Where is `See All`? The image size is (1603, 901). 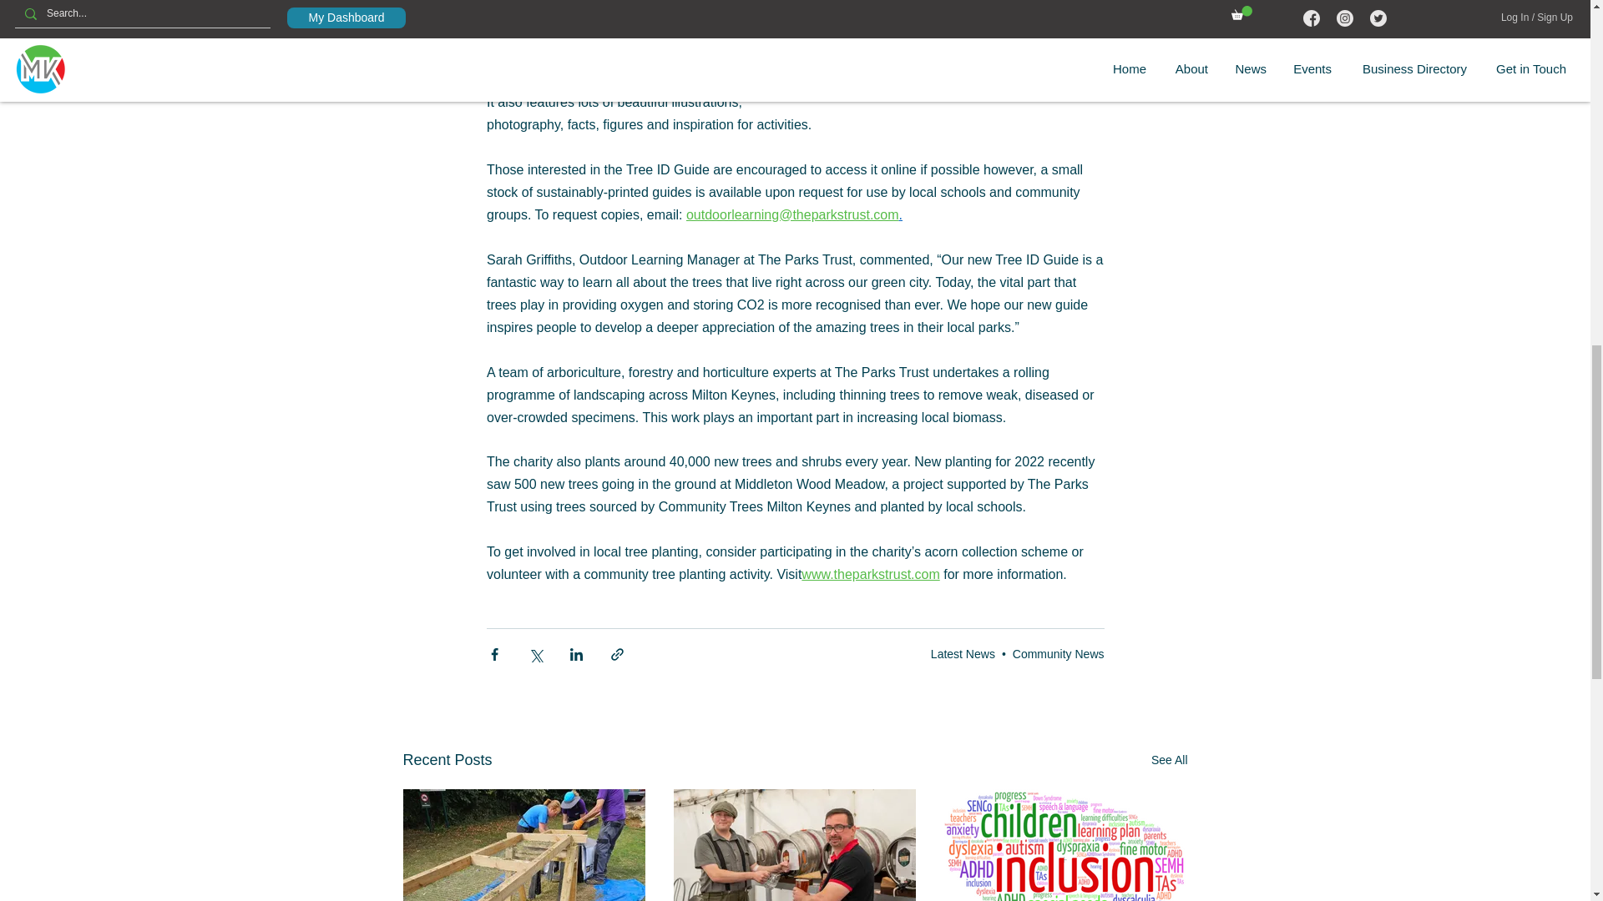 See All is located at coordinates (1169, 760).